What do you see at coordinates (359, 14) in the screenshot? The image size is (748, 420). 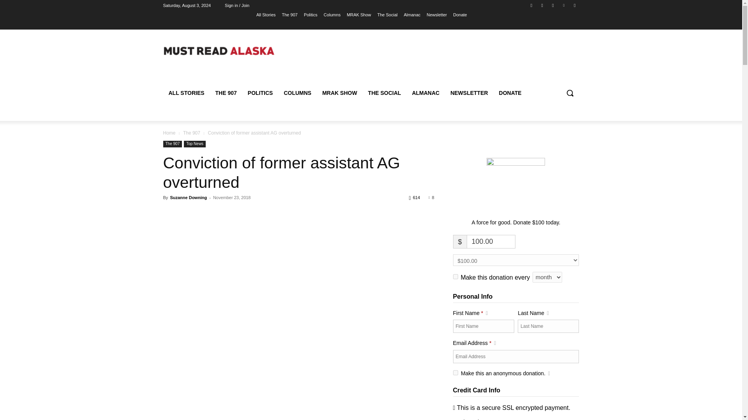 I see `MRAK Show` at bounding box center [359, 14].